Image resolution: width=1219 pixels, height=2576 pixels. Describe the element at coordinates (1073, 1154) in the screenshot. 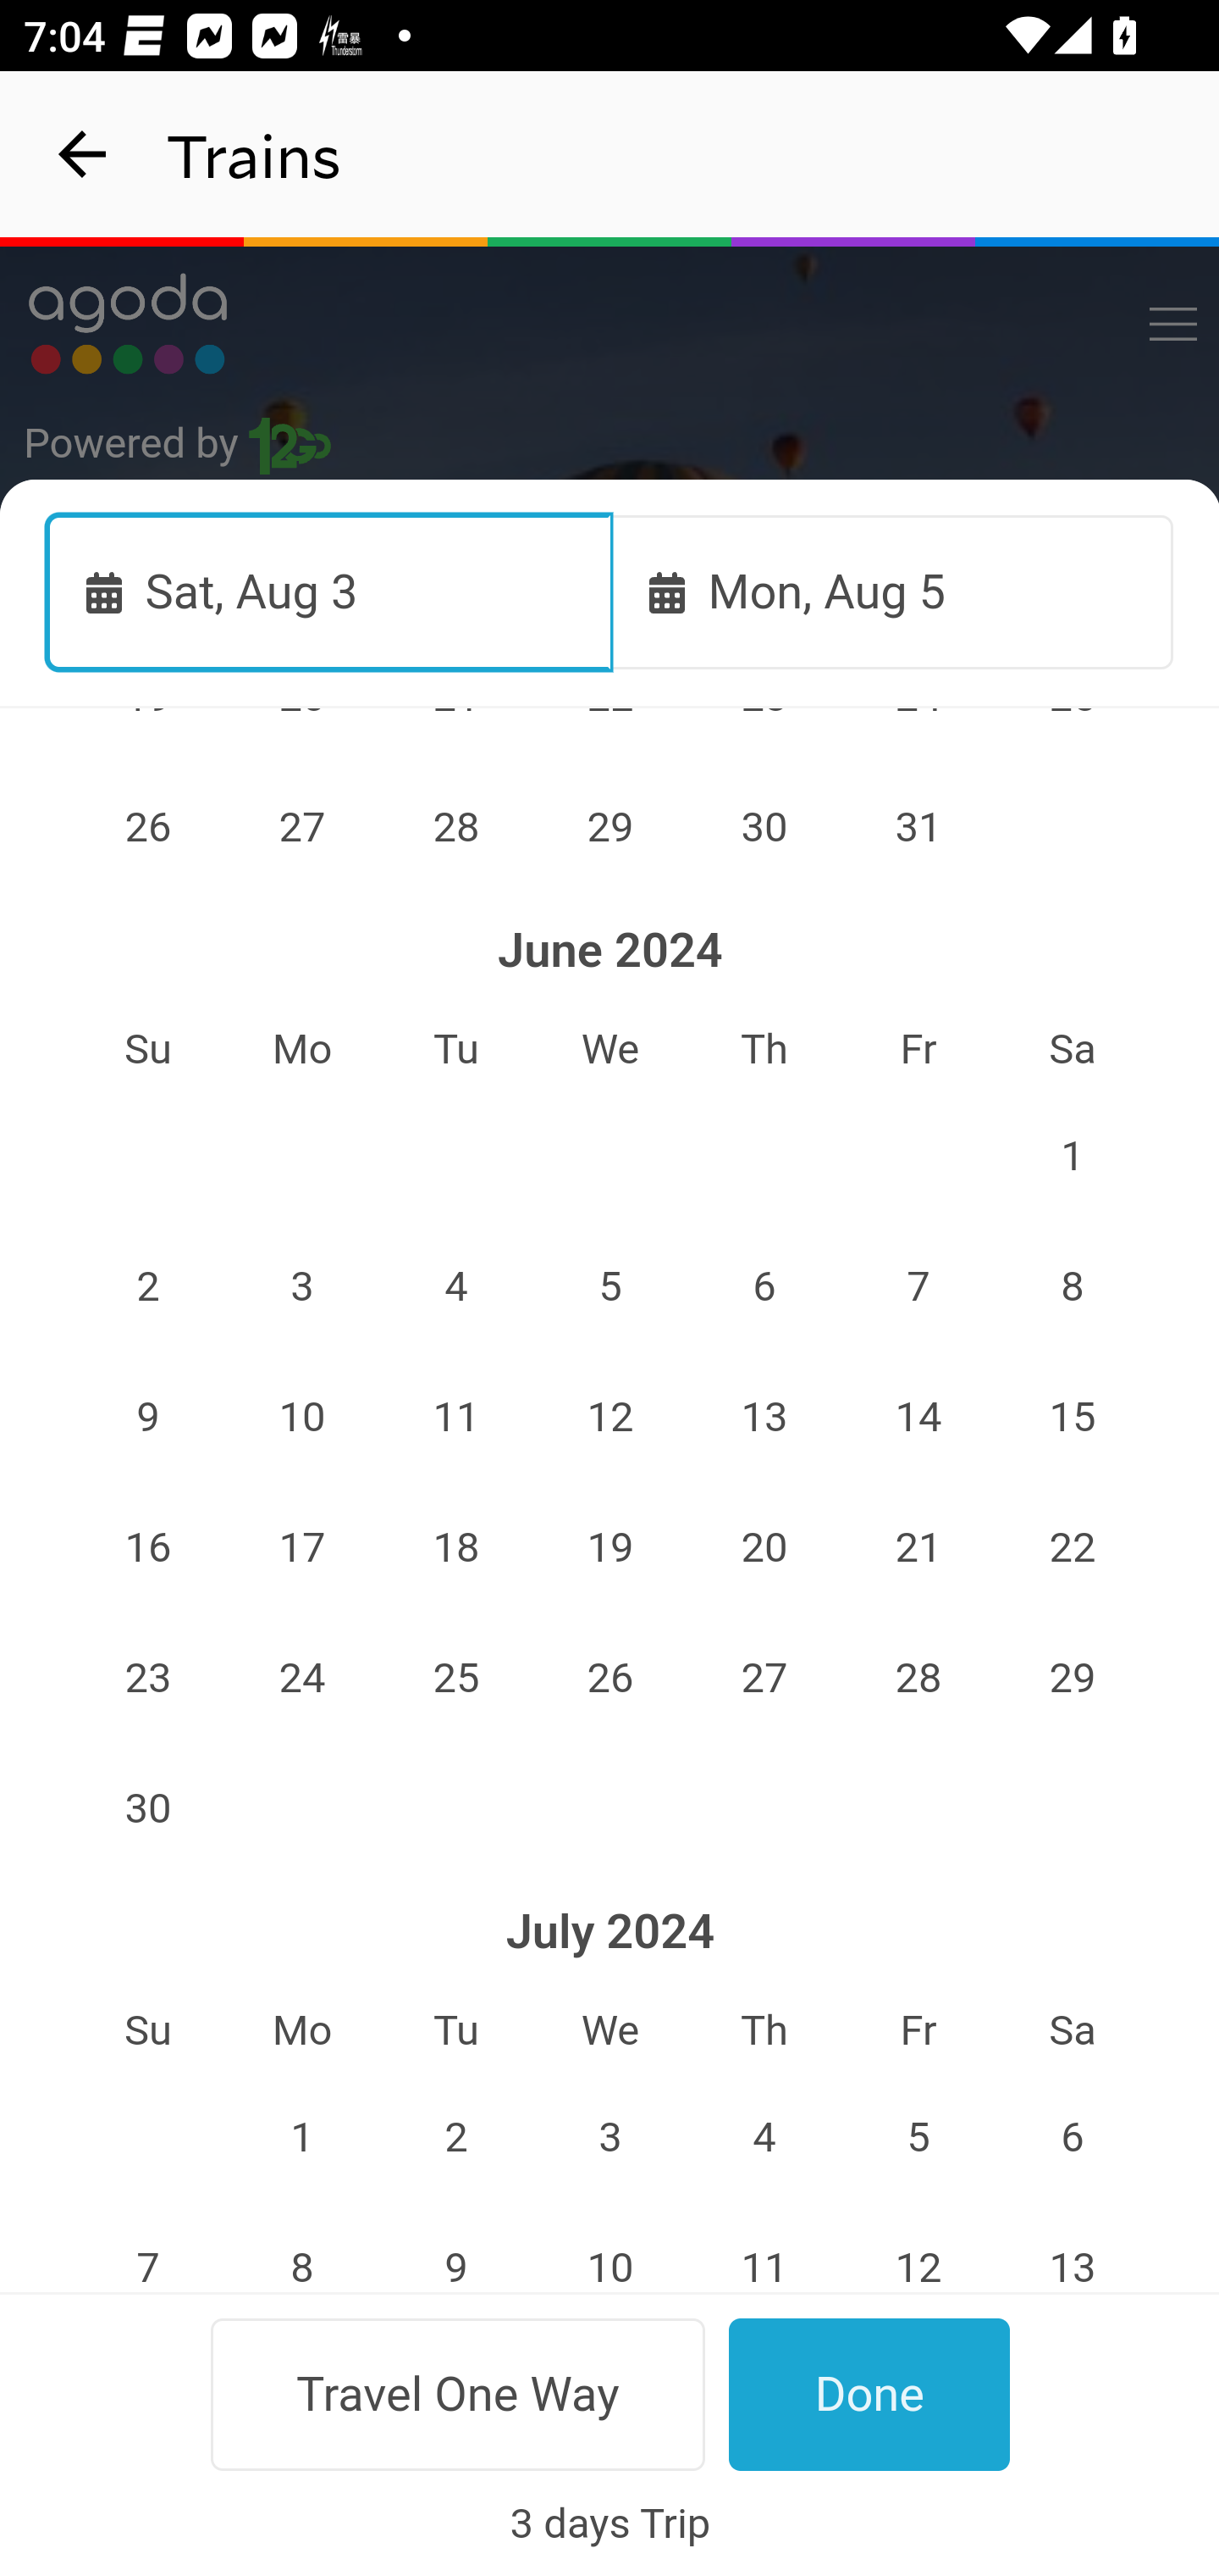

I see `1` at that location.